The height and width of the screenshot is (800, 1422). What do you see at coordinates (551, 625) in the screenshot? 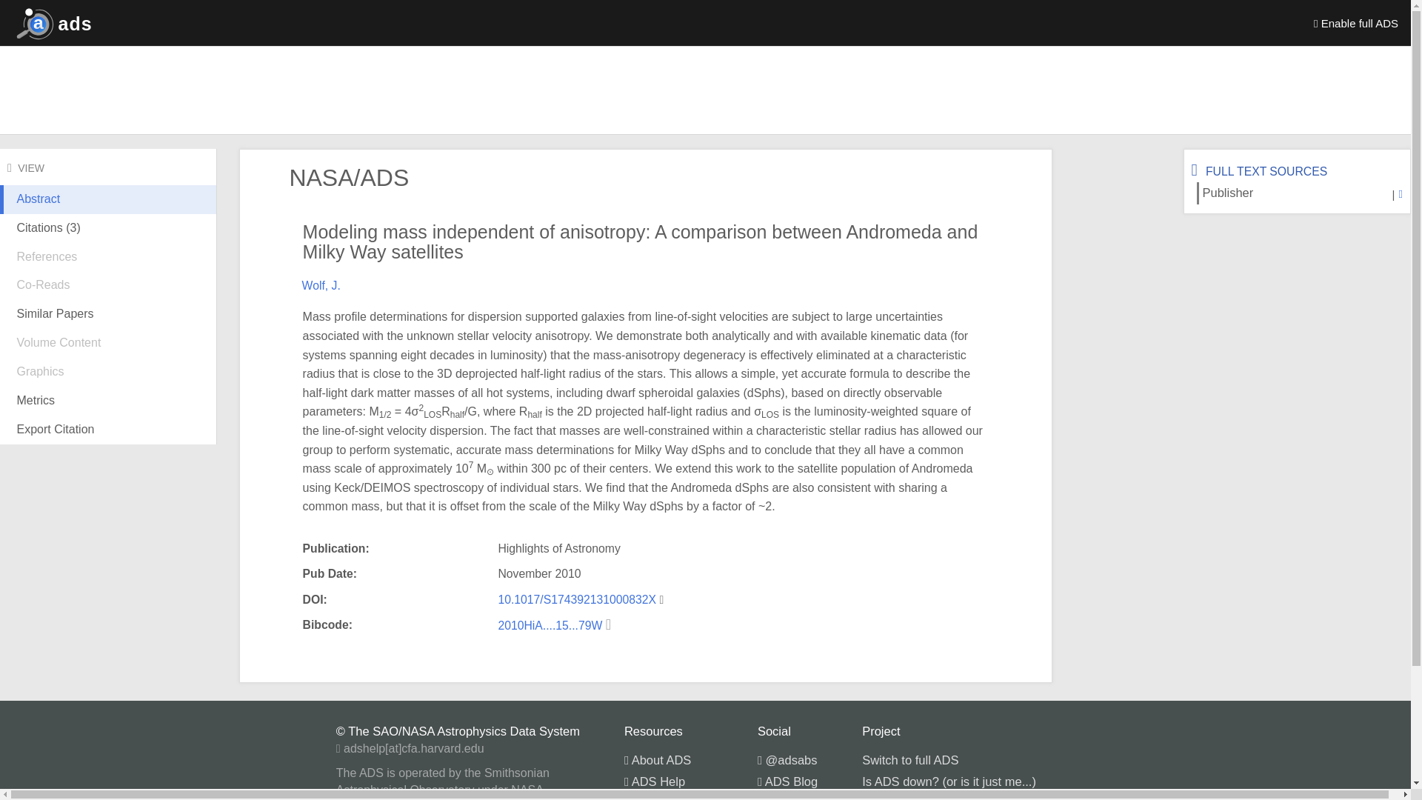
I see `2010HiA....15...79W` at bounding box center [551, 625].